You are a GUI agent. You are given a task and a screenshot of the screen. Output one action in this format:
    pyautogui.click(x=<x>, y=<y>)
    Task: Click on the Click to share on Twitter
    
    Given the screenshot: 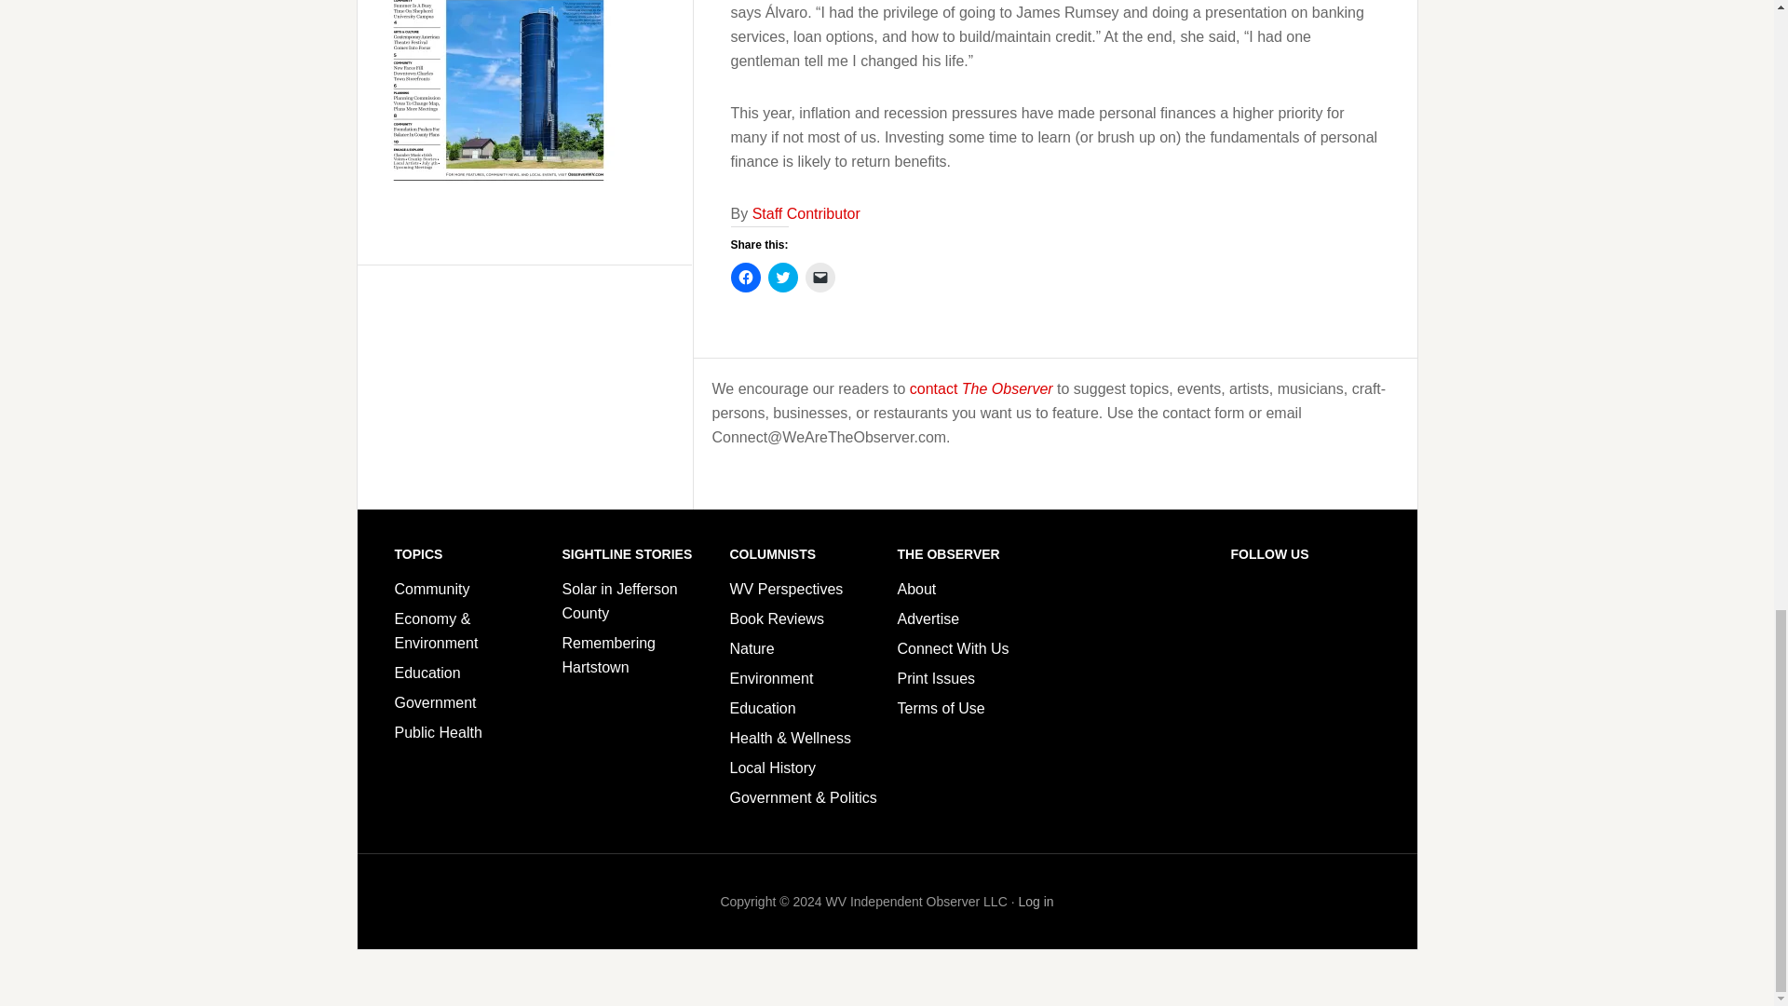 What is the action you would take?
    pyautogui.click(x=782, y=278)
    